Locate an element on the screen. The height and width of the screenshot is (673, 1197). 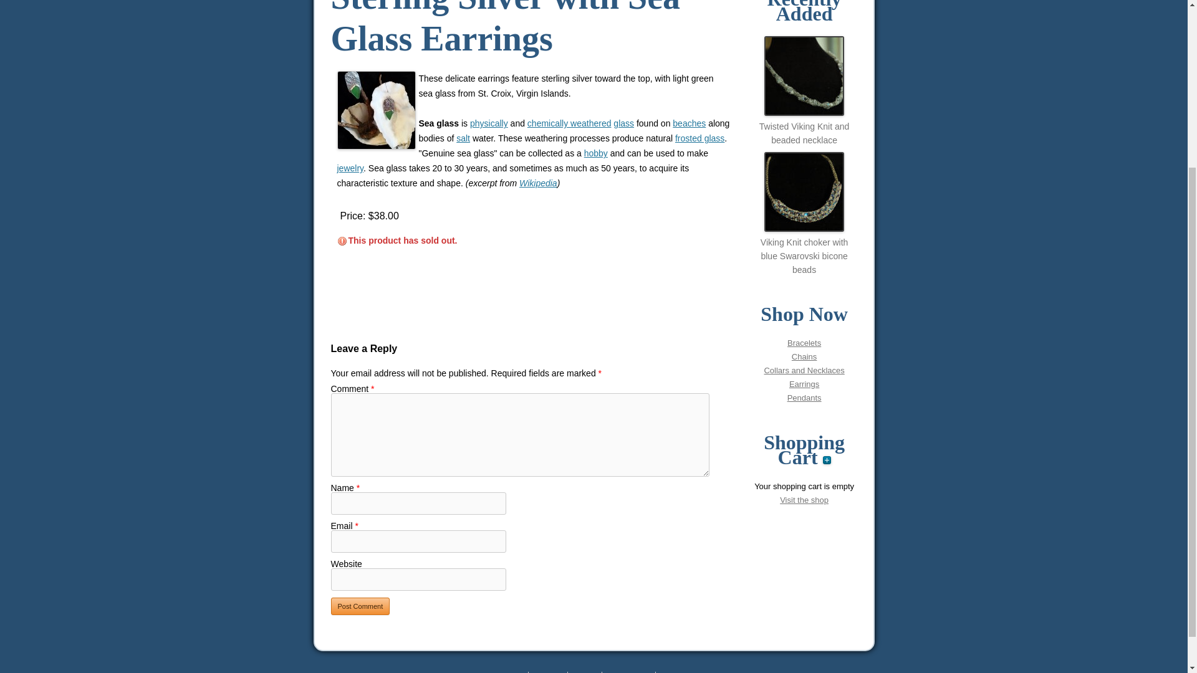
salt is located at coordinates (463, 138).